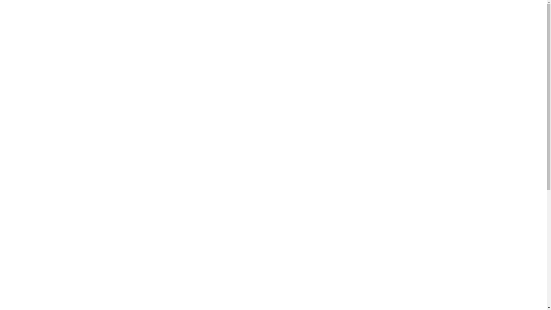 Image resolution: width=551 pixels, height=310 pixels. What do you see at coordinates (177, 15) in the screenshot?
I see `Meubelverhuur` at bounding box center [177, 15].